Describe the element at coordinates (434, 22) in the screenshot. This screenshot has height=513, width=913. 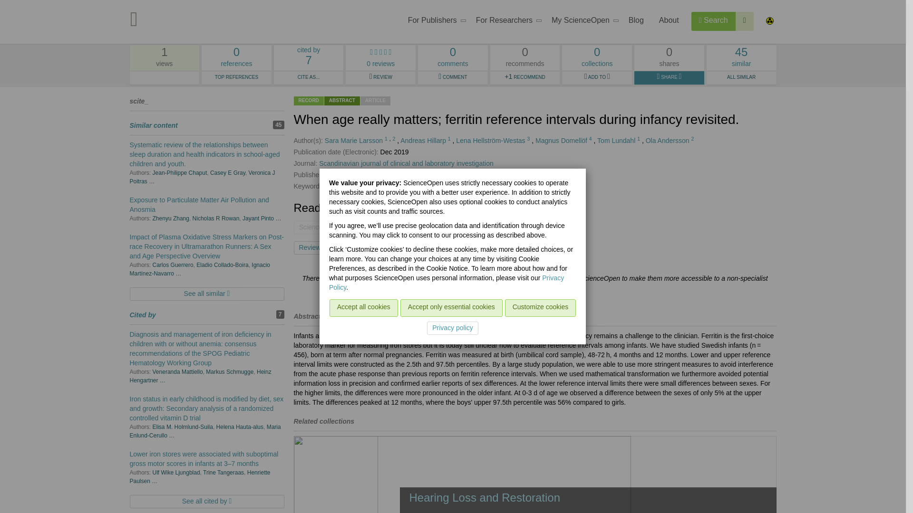
I see `For Publishers` at that location.